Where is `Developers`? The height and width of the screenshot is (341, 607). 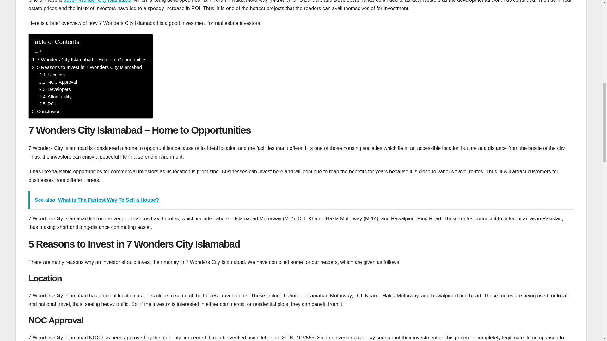
Developers is located at coordinates (55, 89).